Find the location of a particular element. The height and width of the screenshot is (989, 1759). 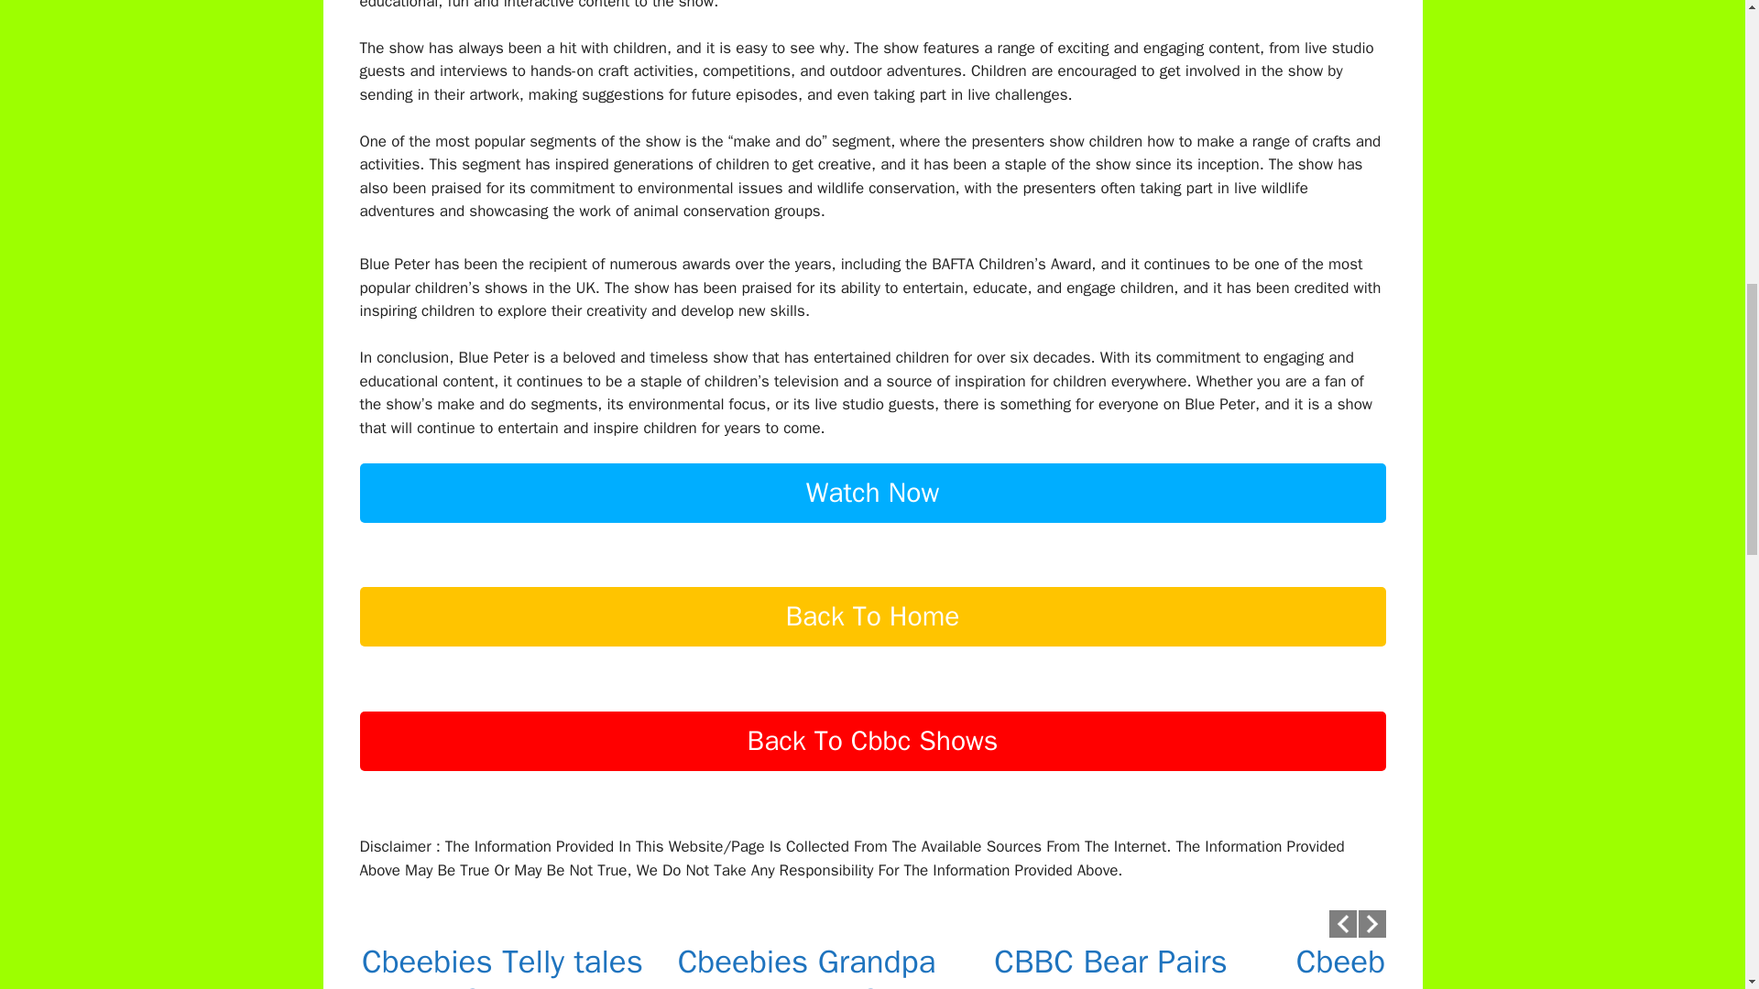

Back To Cbbc Shows is located at coordinates (872, 772).